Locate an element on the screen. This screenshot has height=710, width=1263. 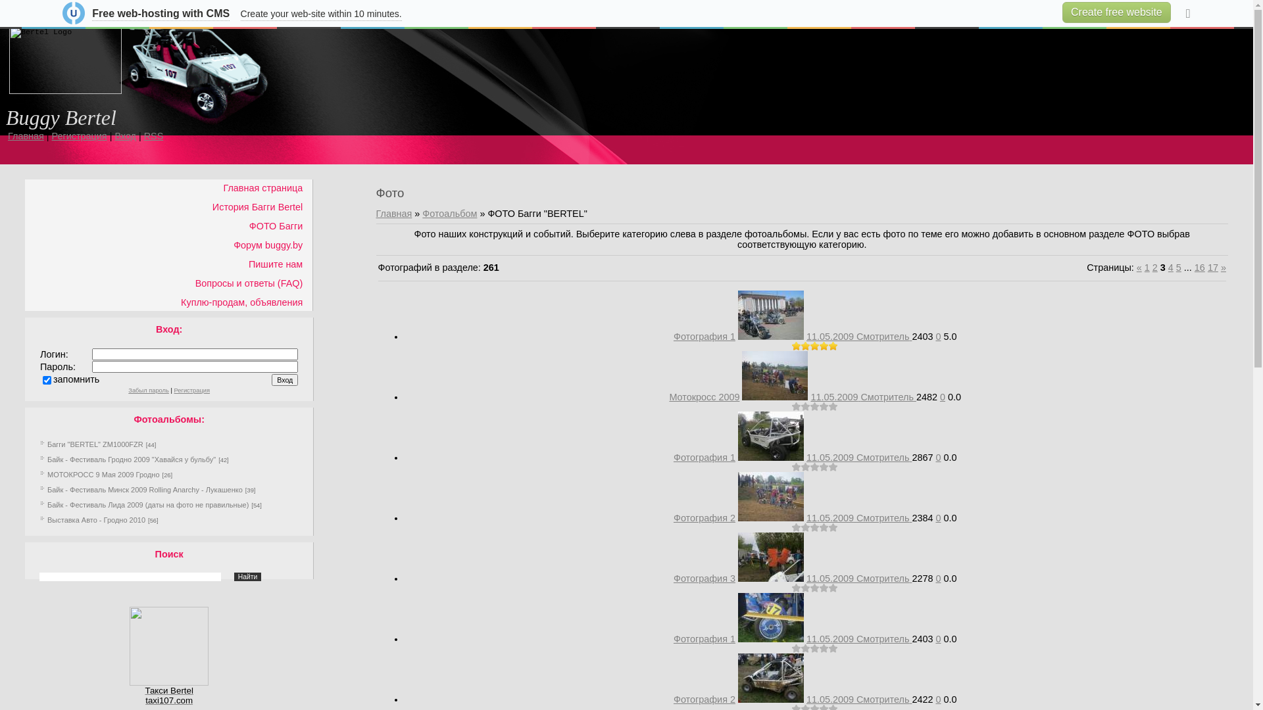
5 is located at coordinates (833, 649).